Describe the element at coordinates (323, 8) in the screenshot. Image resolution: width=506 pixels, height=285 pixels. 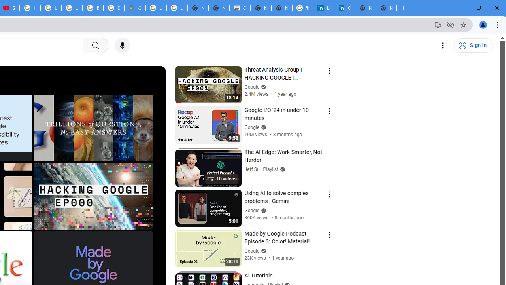
I see `LinkedIn Login, Sign in | LinkedIn` at that location.